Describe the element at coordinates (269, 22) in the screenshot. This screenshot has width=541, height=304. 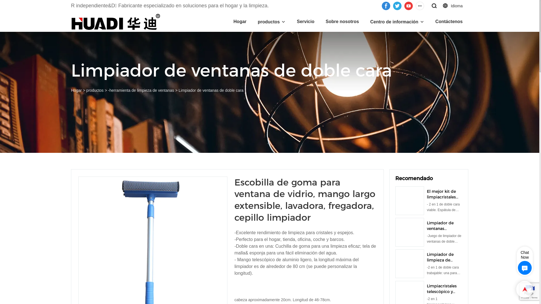
I see `productos` at that location.